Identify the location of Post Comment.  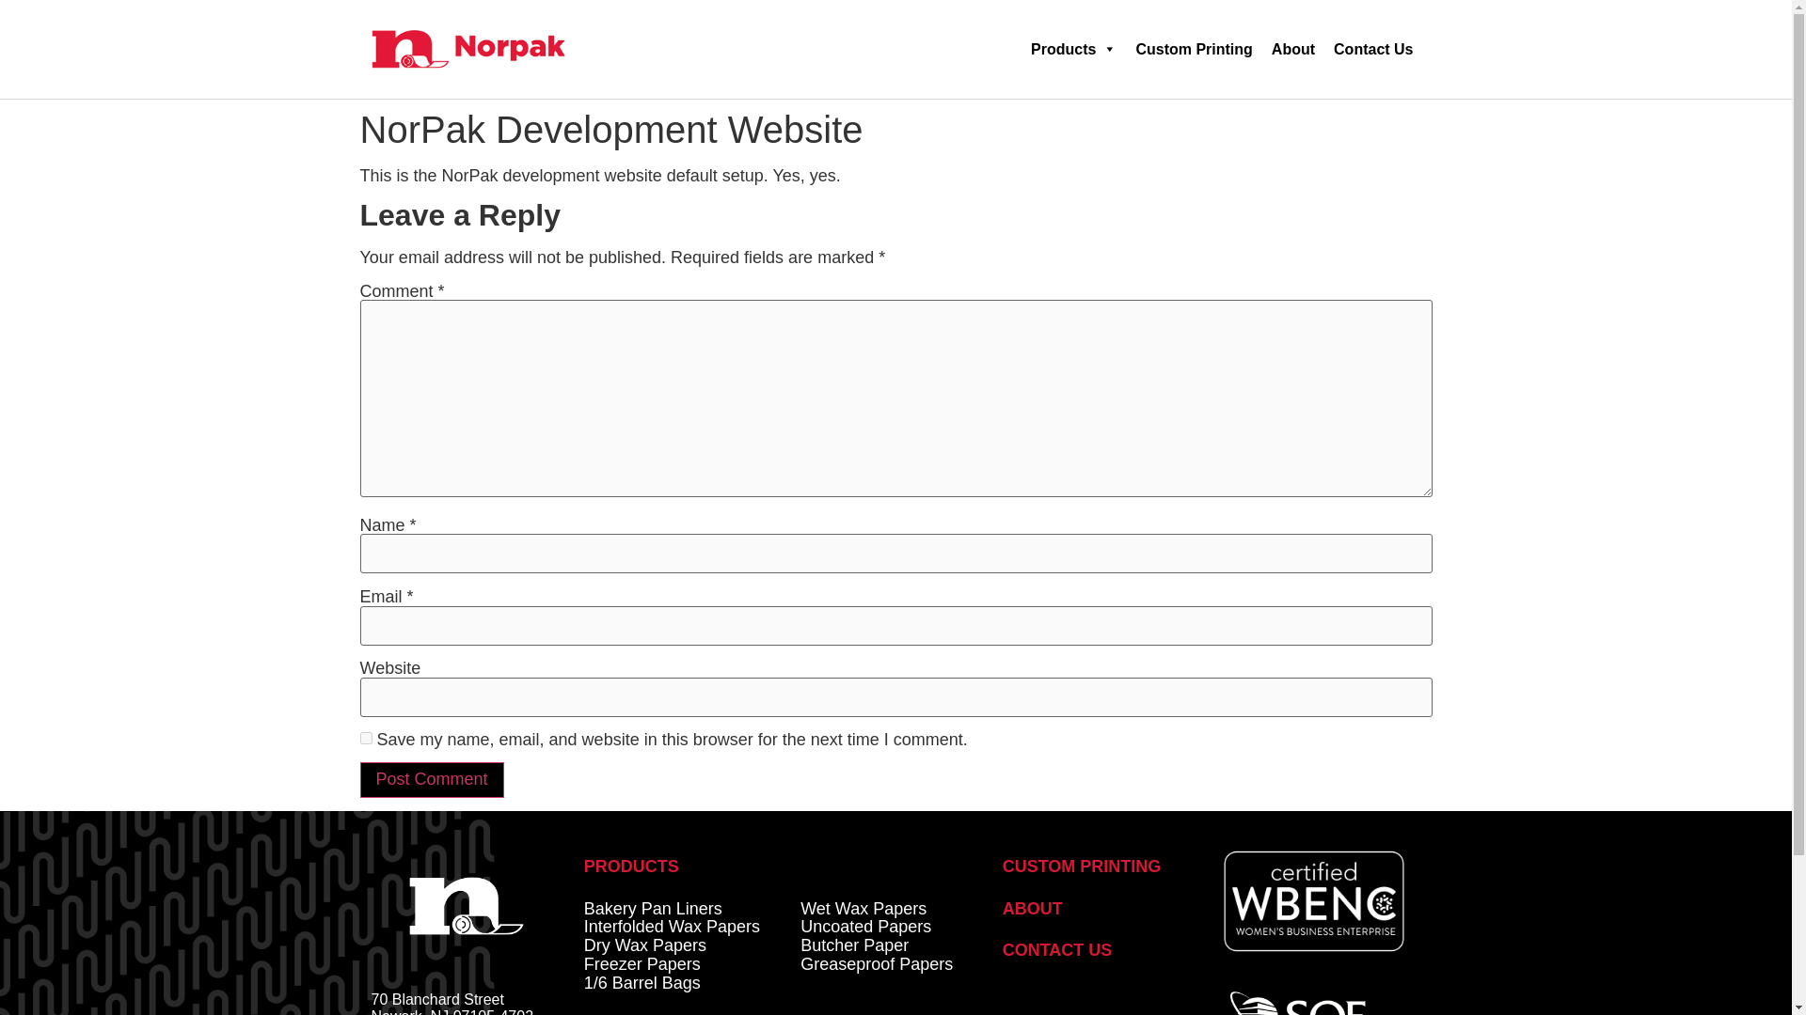
(431, 780).